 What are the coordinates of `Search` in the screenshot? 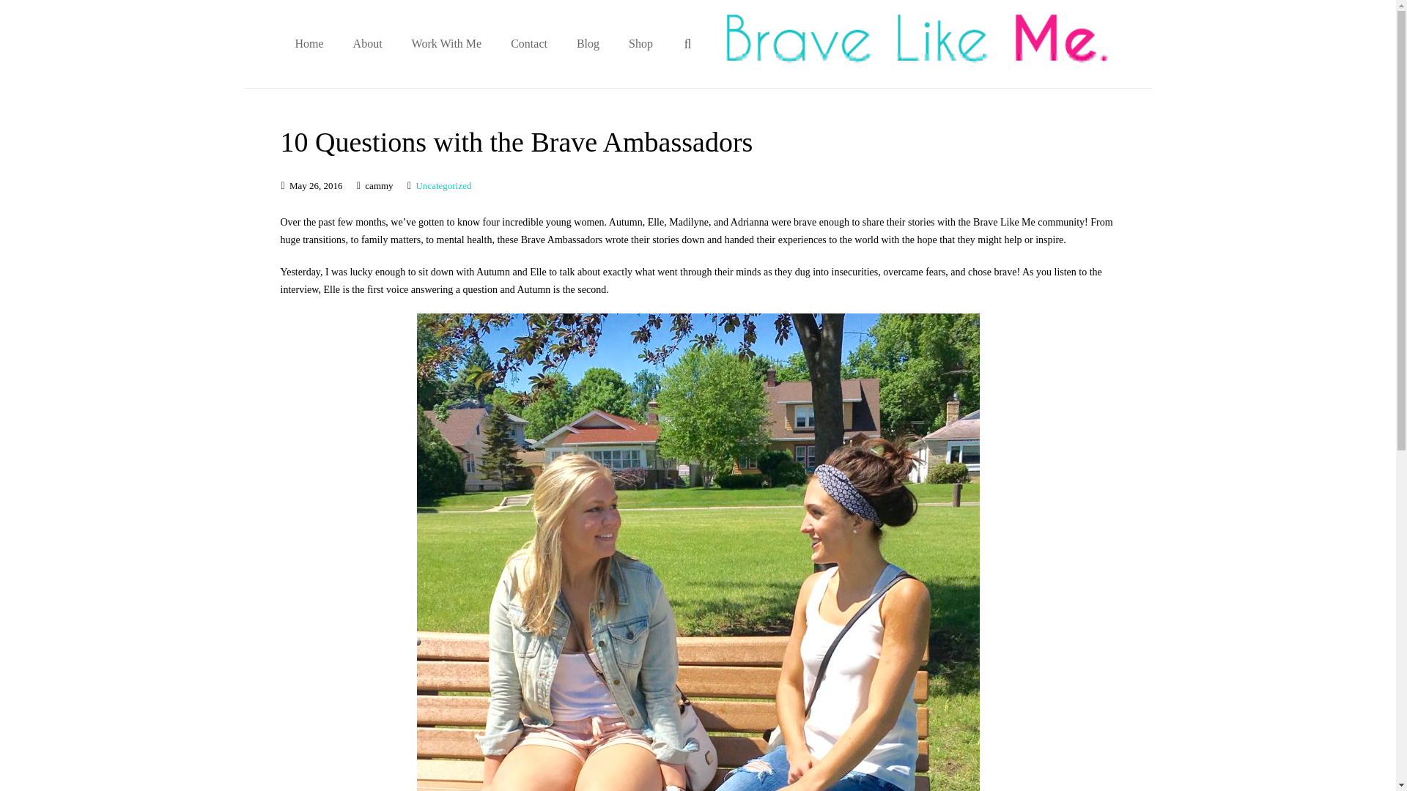 It's located at (49, 15).